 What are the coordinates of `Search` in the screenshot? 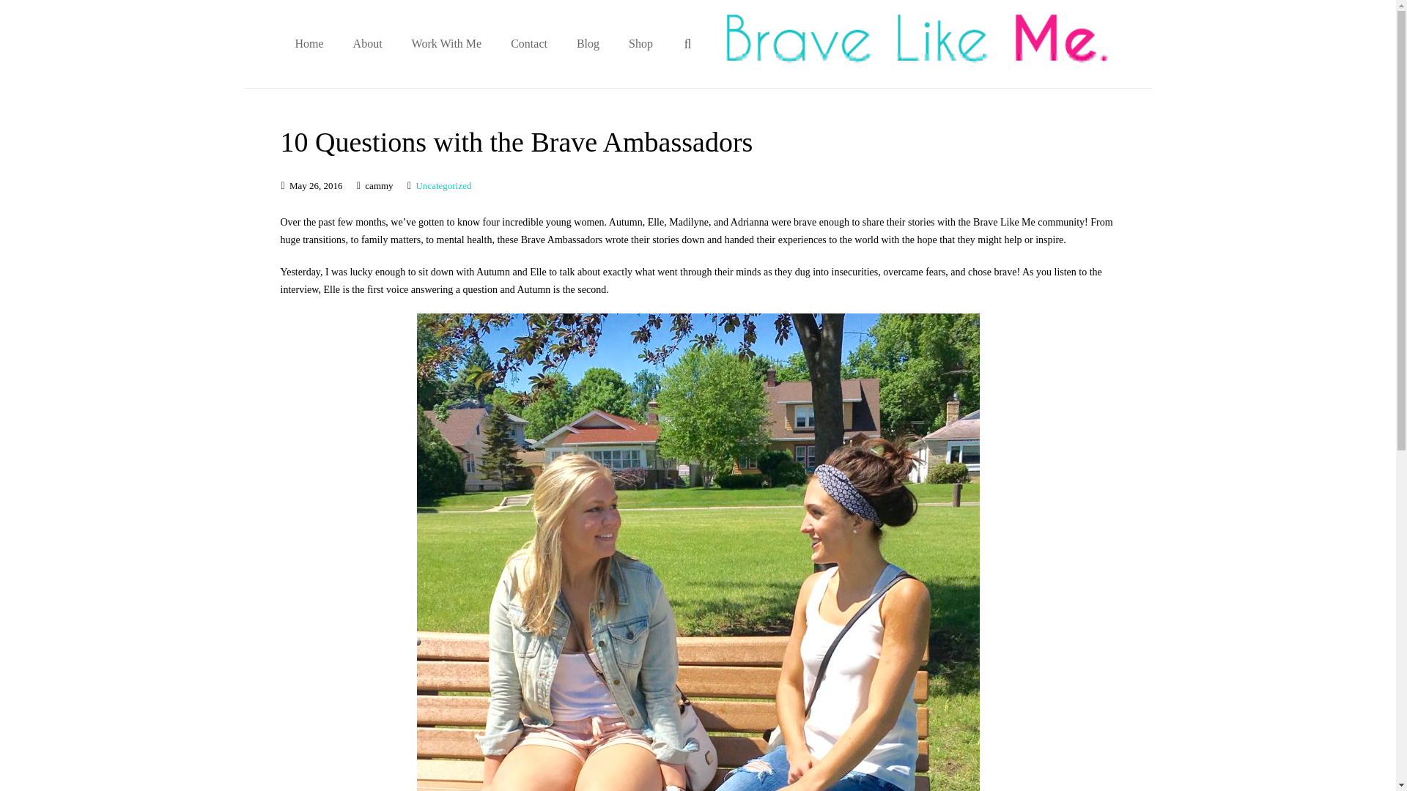 It's located at (49, 15).